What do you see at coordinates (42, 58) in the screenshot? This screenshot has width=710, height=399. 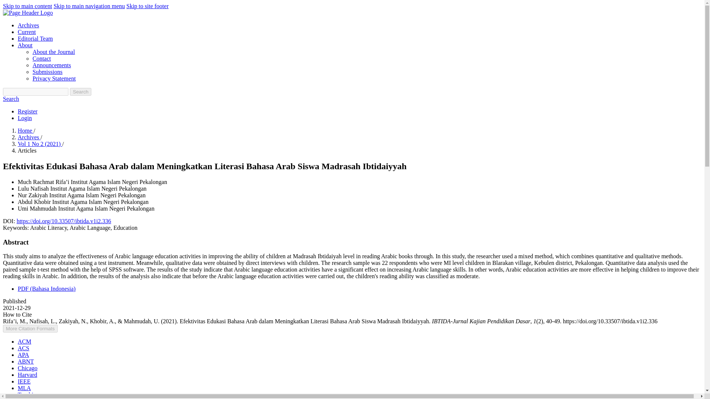 I see `Contact` at bounding box center [42, 58].